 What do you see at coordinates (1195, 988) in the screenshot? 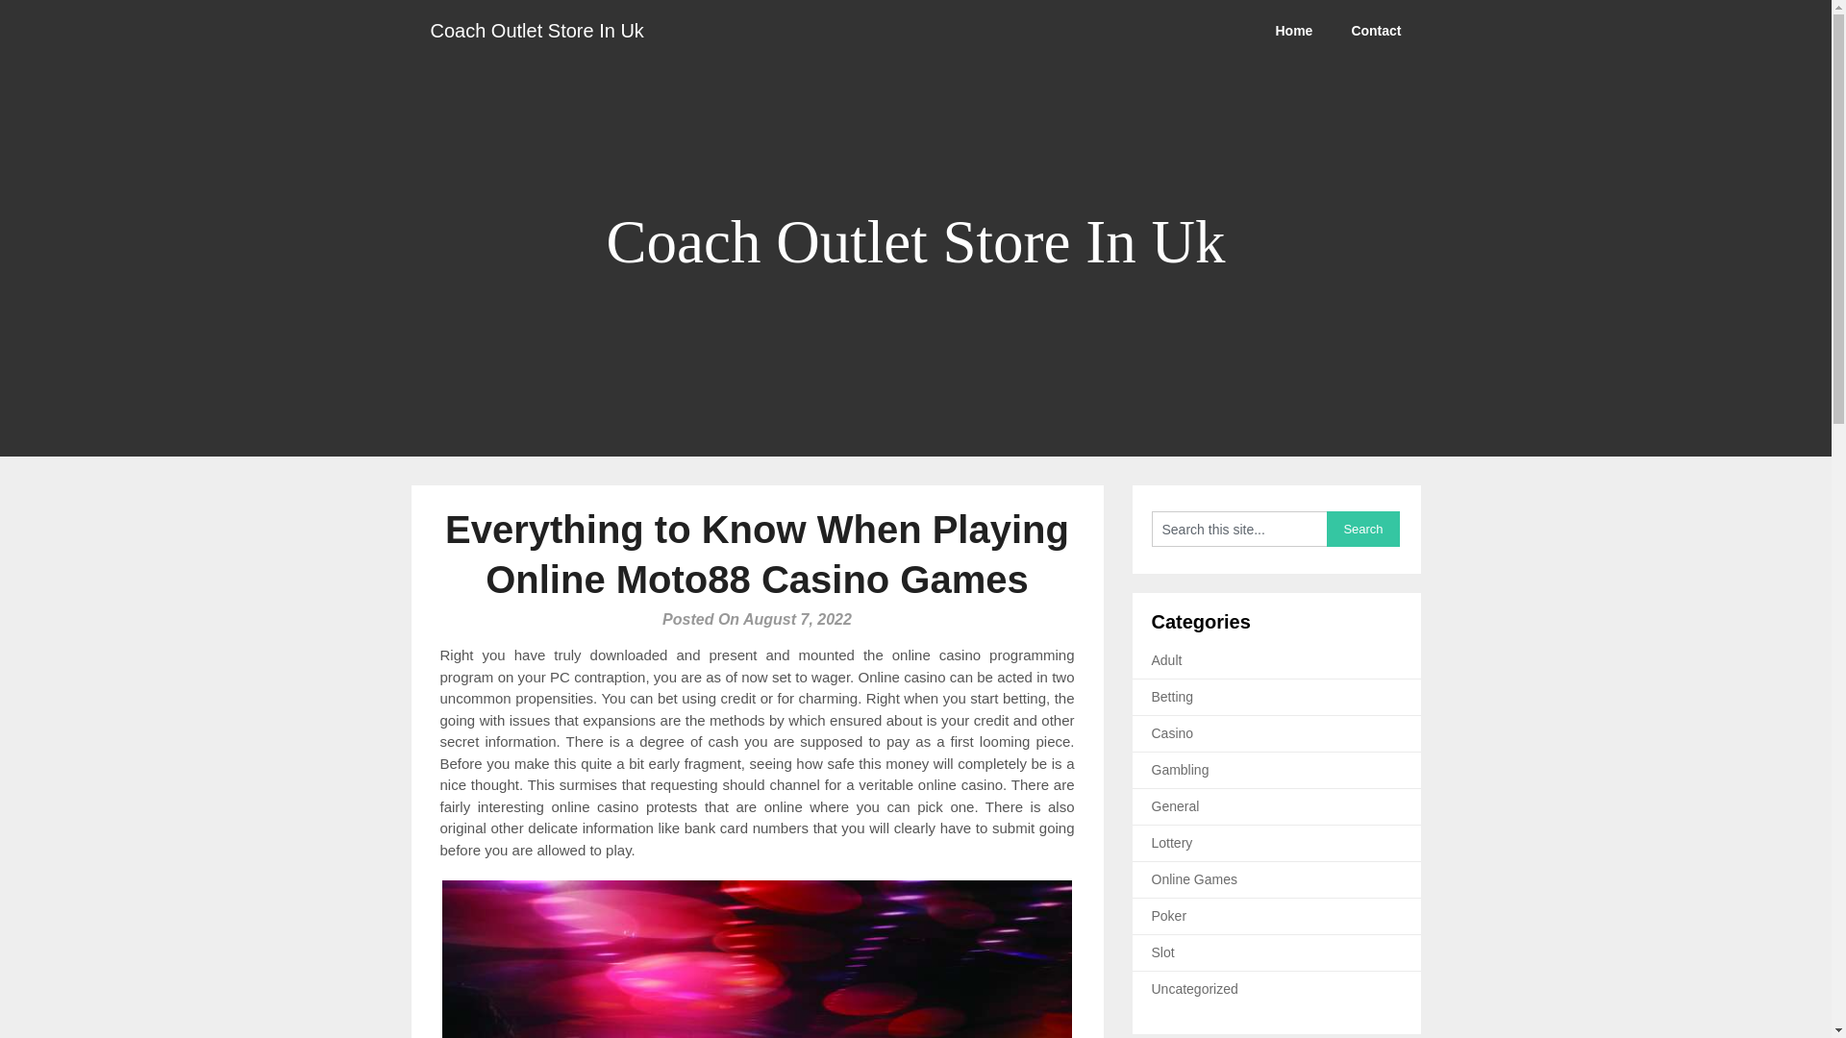
I see `Uncategorized` at bounding box center [1195, 988].